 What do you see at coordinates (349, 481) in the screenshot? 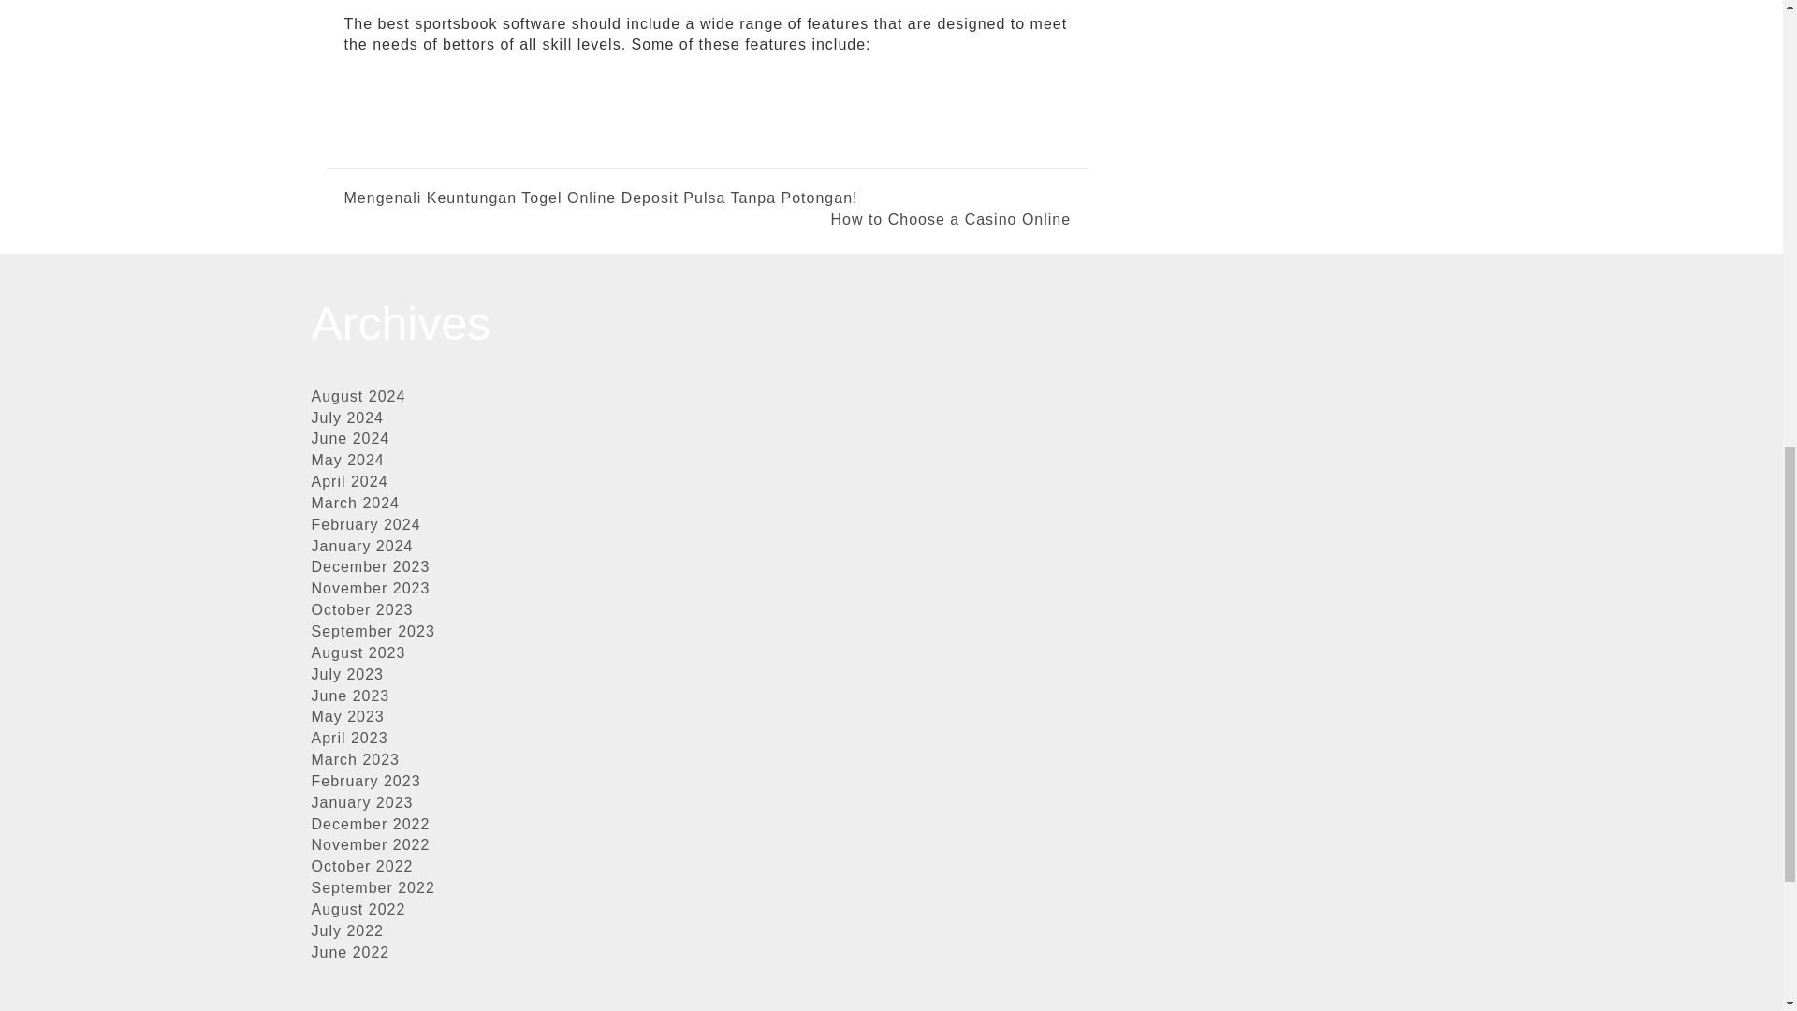
I see `April 2024` at bounding box center [349, 481].